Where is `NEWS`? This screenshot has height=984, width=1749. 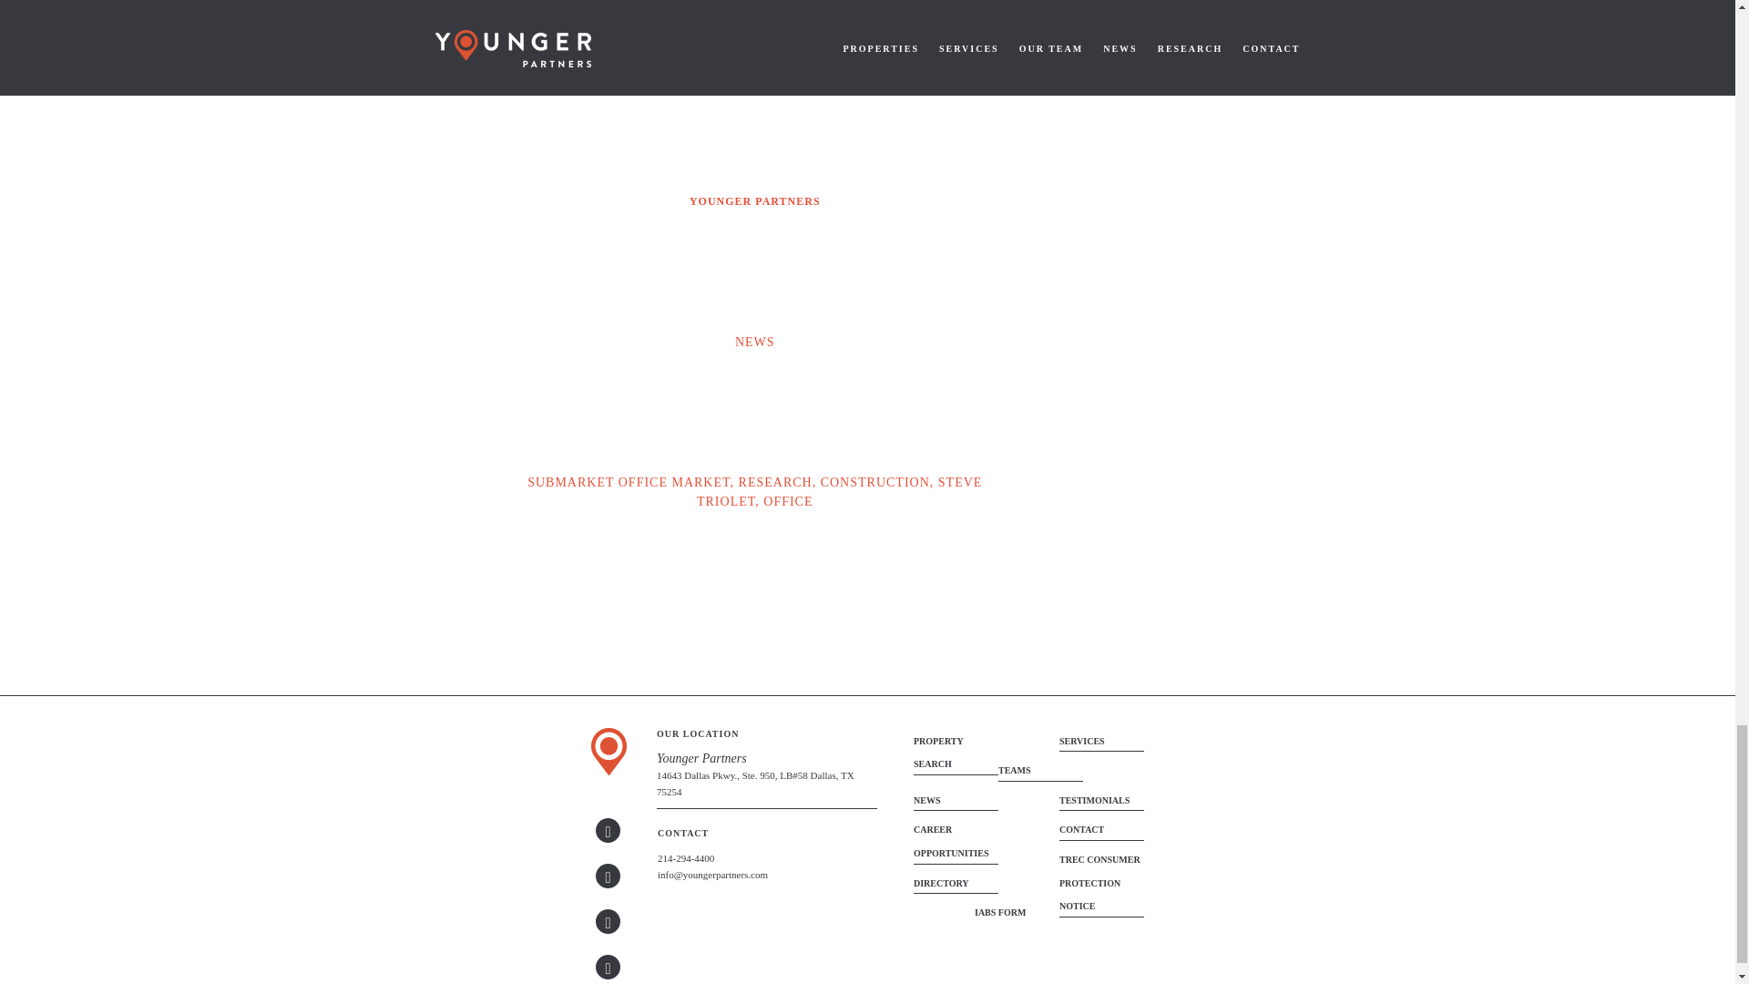 NEWS is located at coordinates (754, 343).